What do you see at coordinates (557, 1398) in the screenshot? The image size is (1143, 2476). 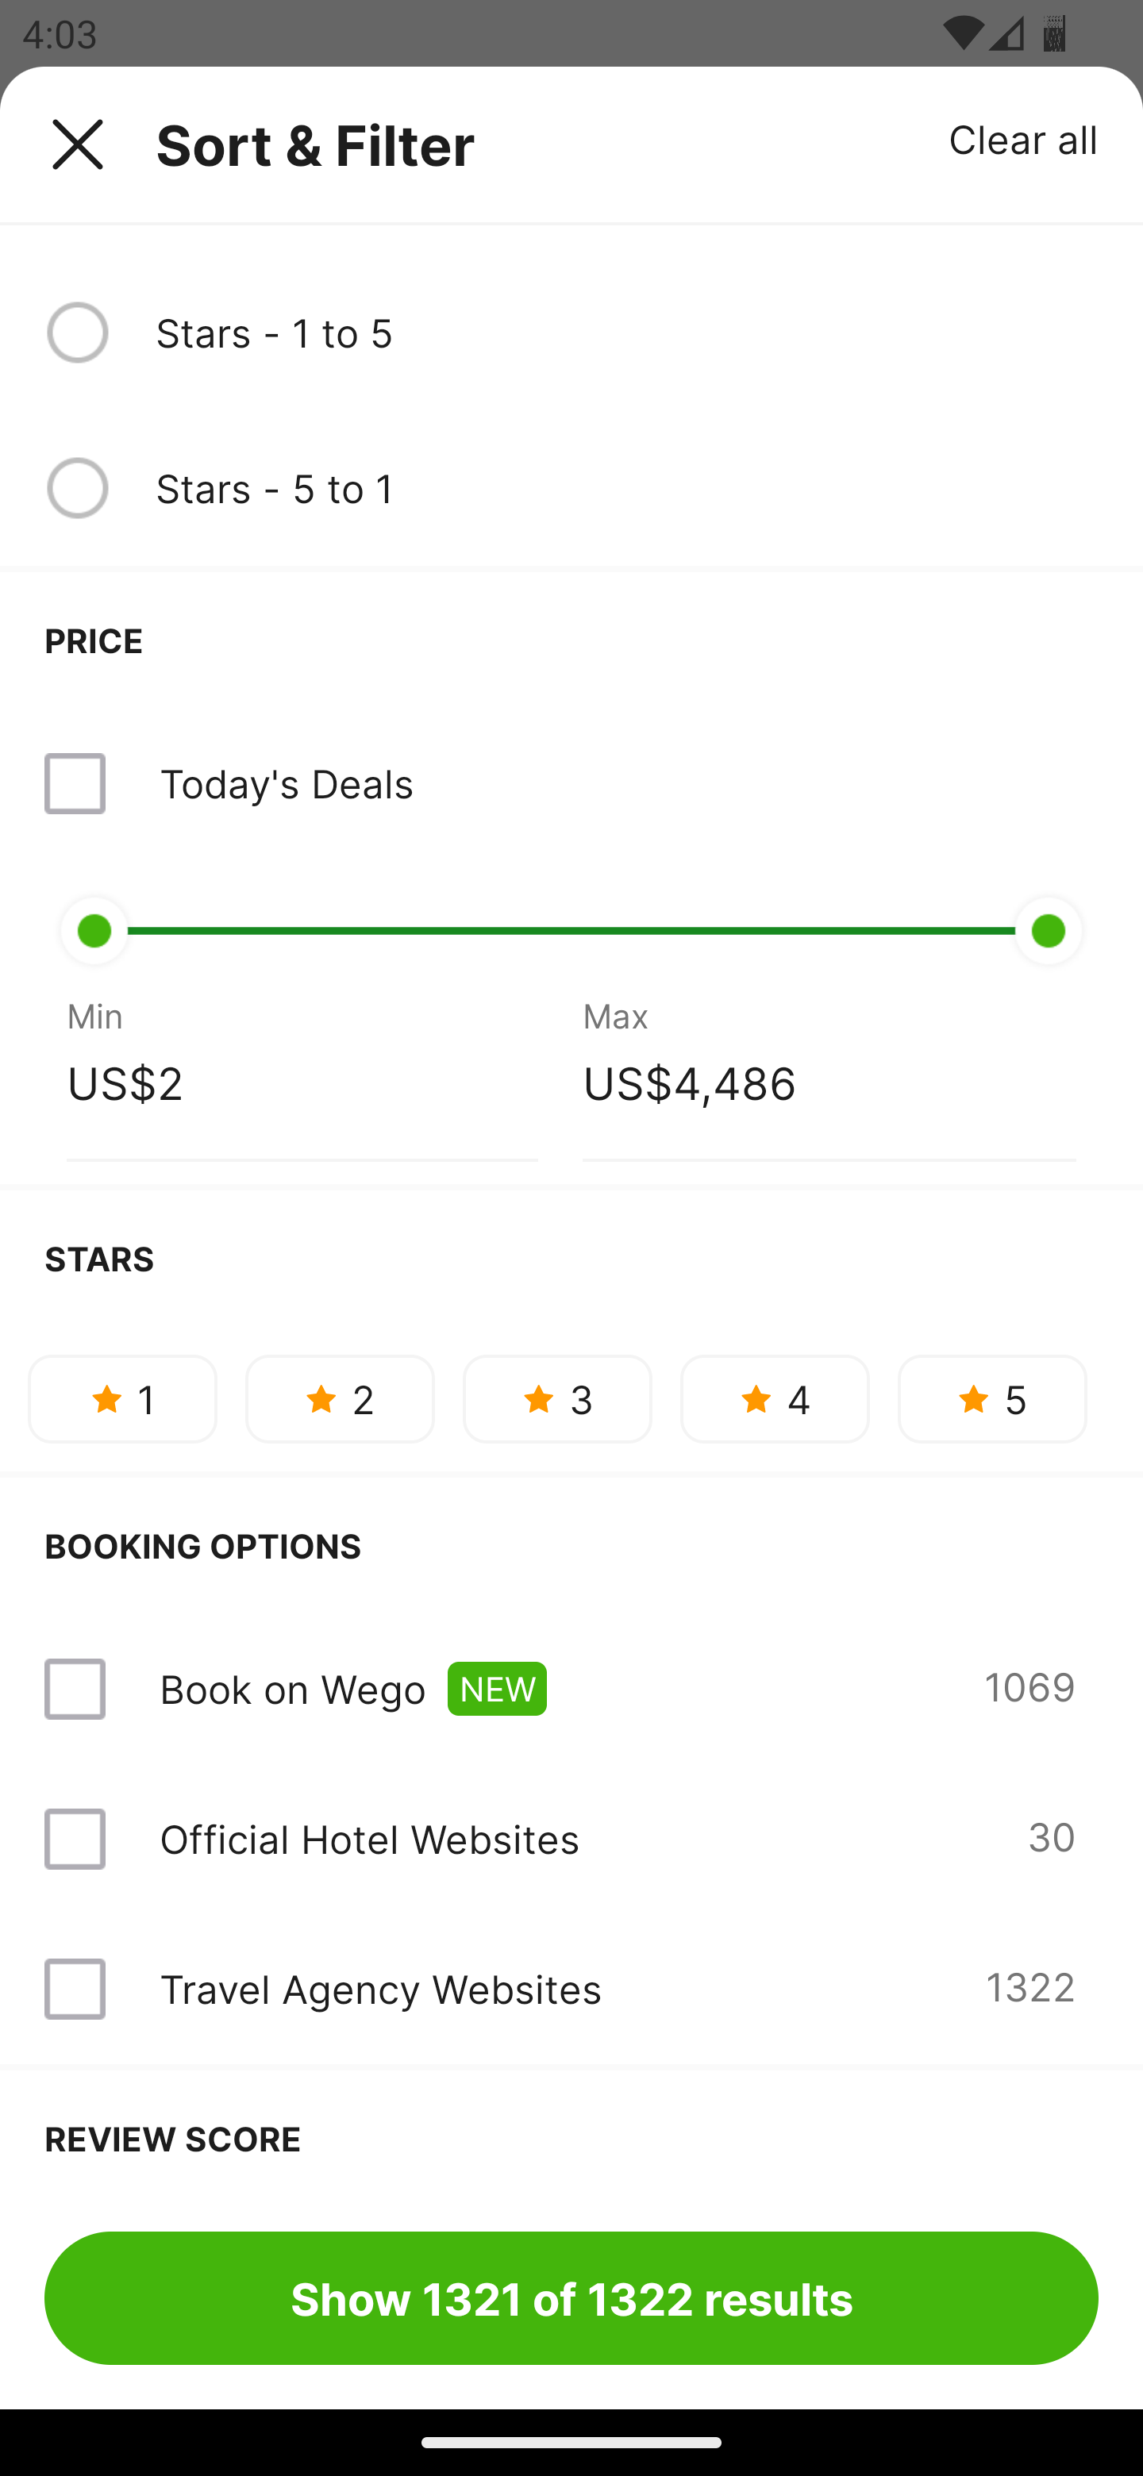 I see `3` at bounding box center [557, 1398].